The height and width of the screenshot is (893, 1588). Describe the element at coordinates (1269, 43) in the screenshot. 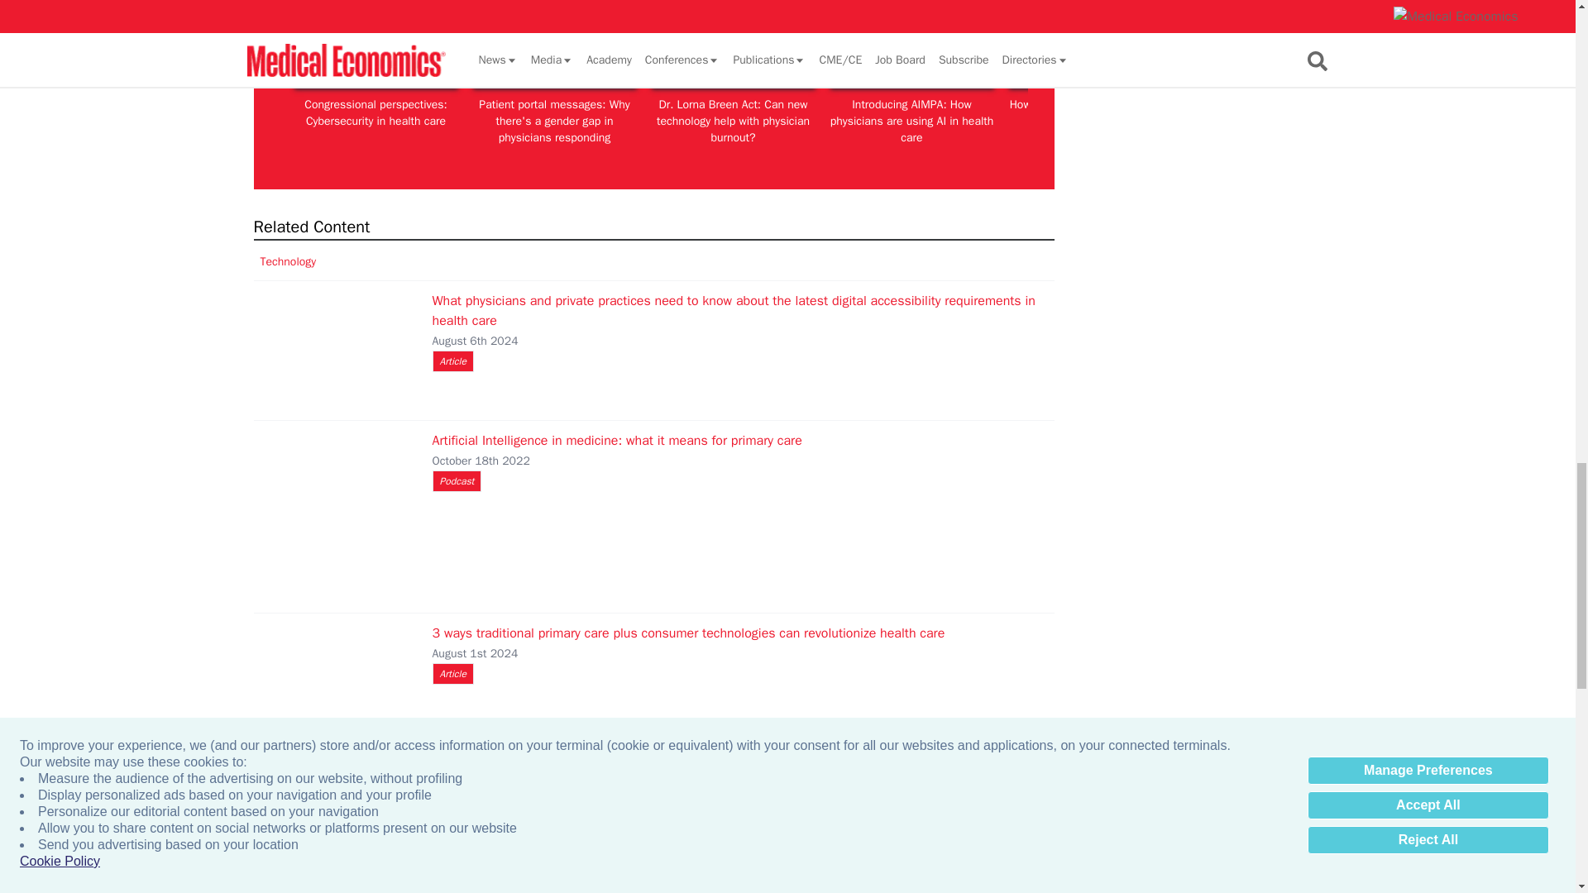

I see `Kyle Zebley headshot ` at that location.